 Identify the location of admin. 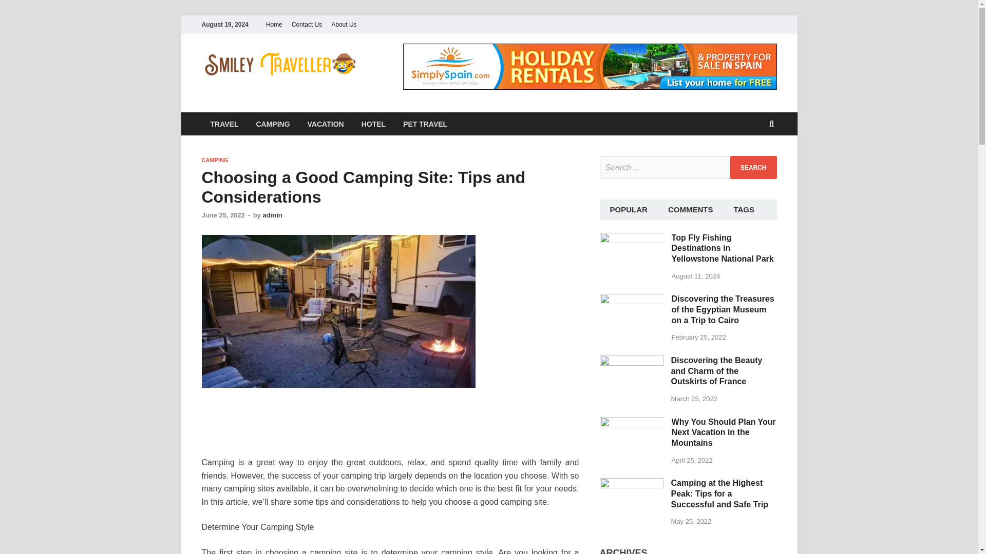
(272, 214).